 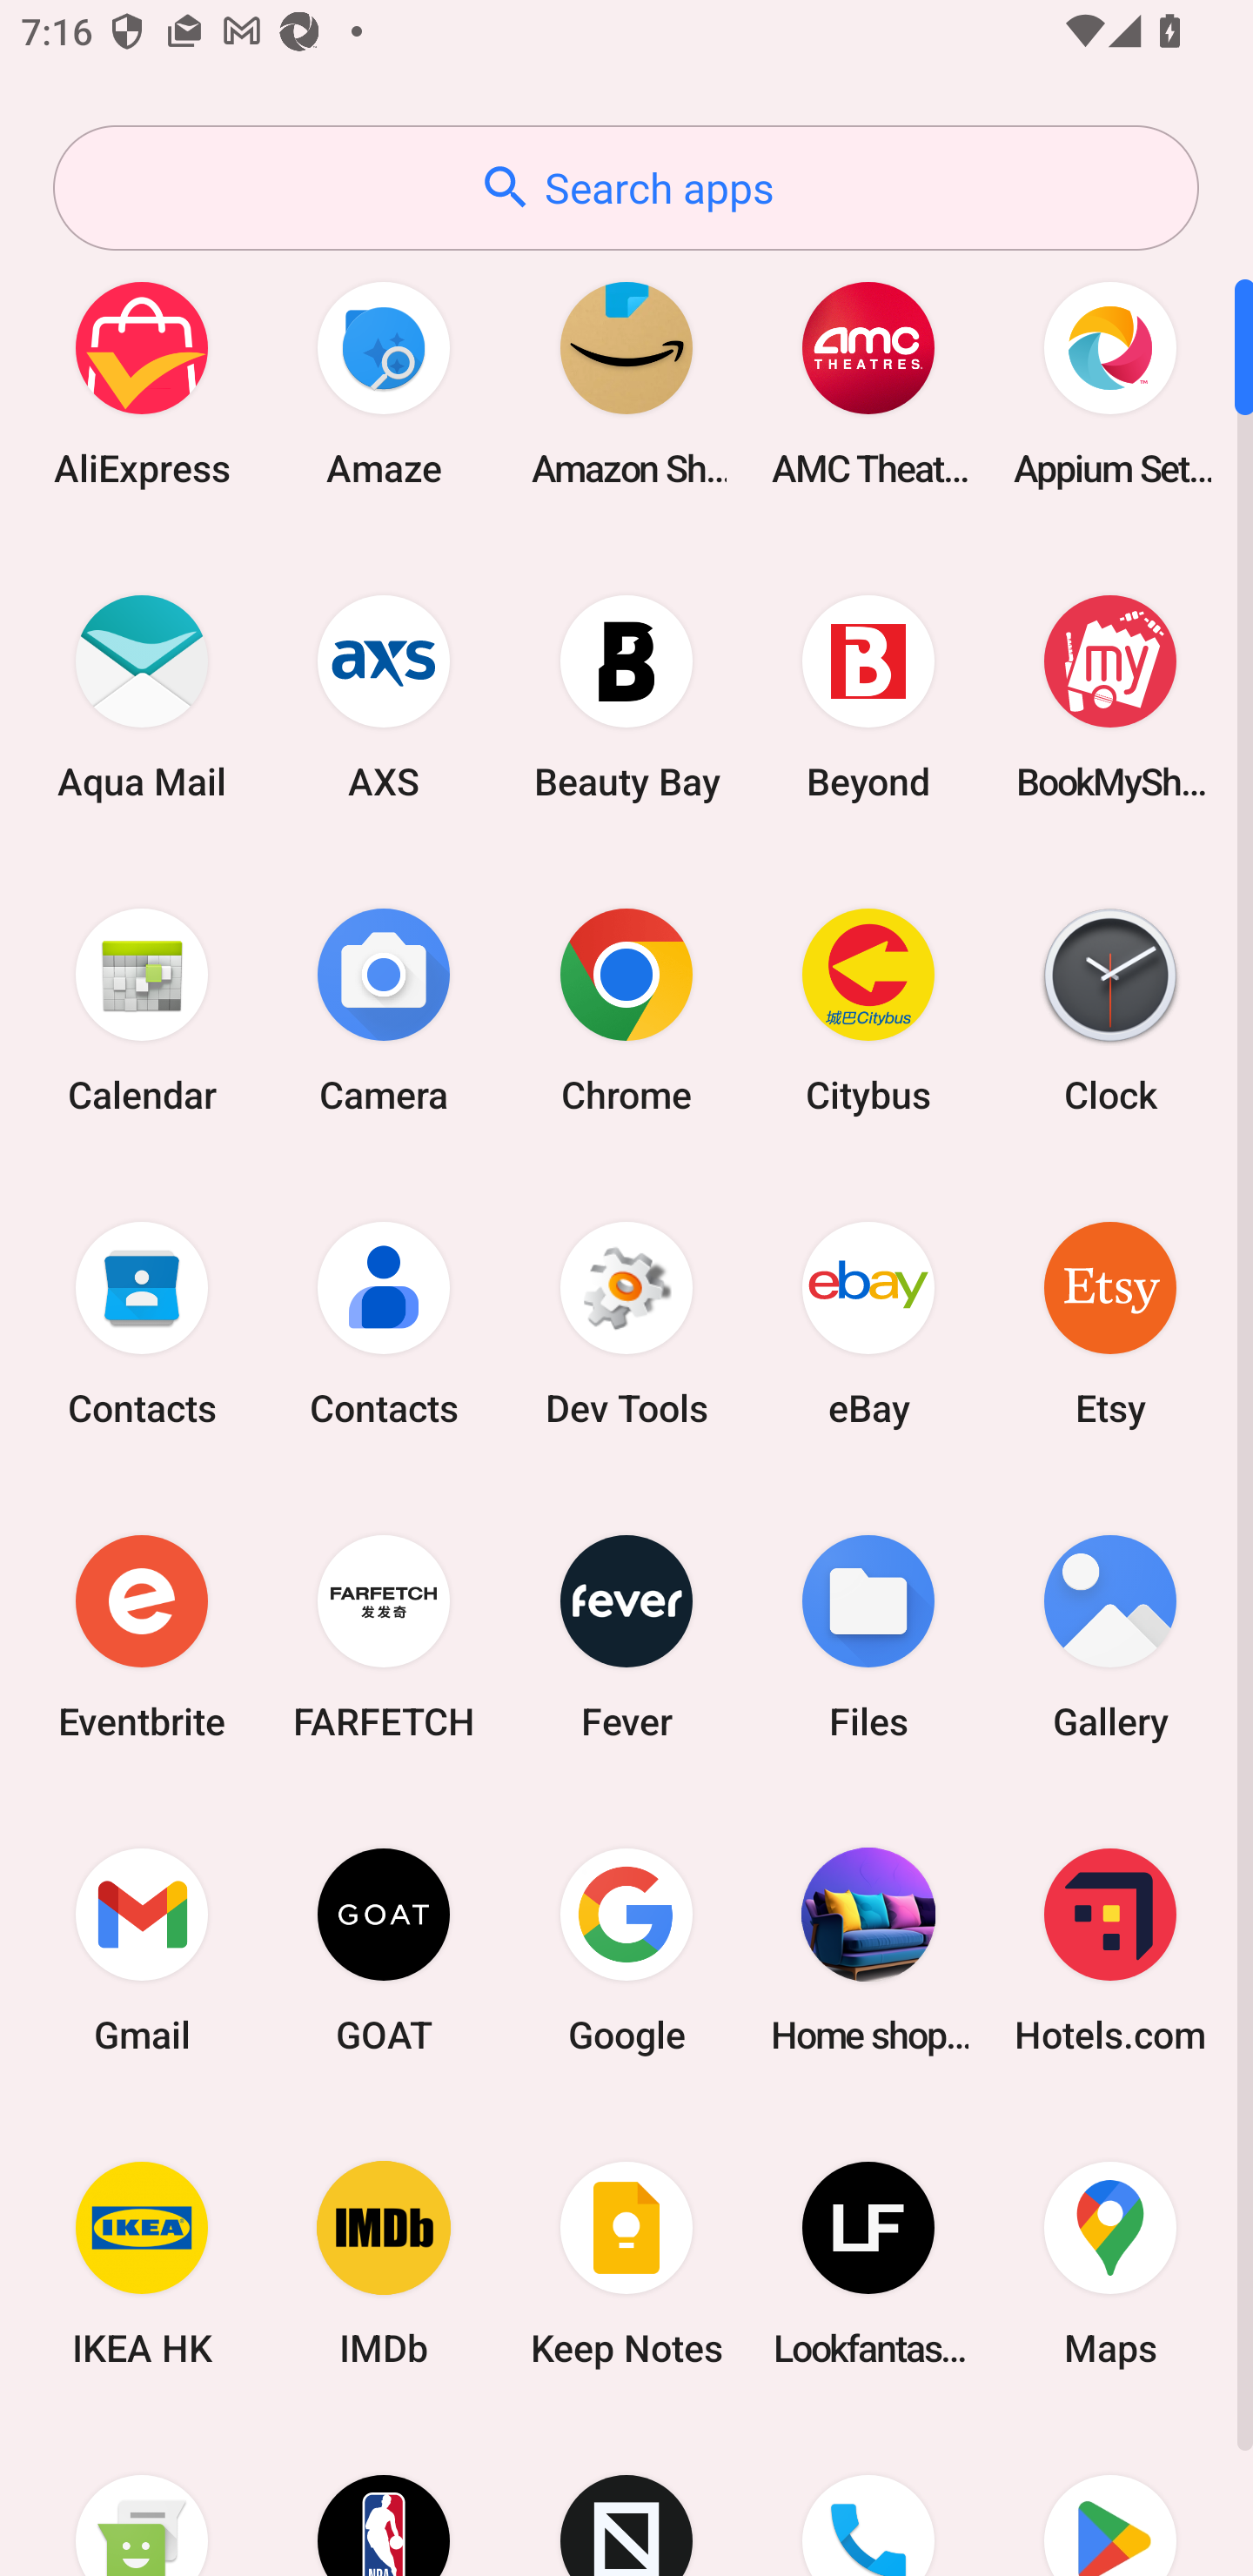 I want to click on Camera, so click(x=384, y=1010).